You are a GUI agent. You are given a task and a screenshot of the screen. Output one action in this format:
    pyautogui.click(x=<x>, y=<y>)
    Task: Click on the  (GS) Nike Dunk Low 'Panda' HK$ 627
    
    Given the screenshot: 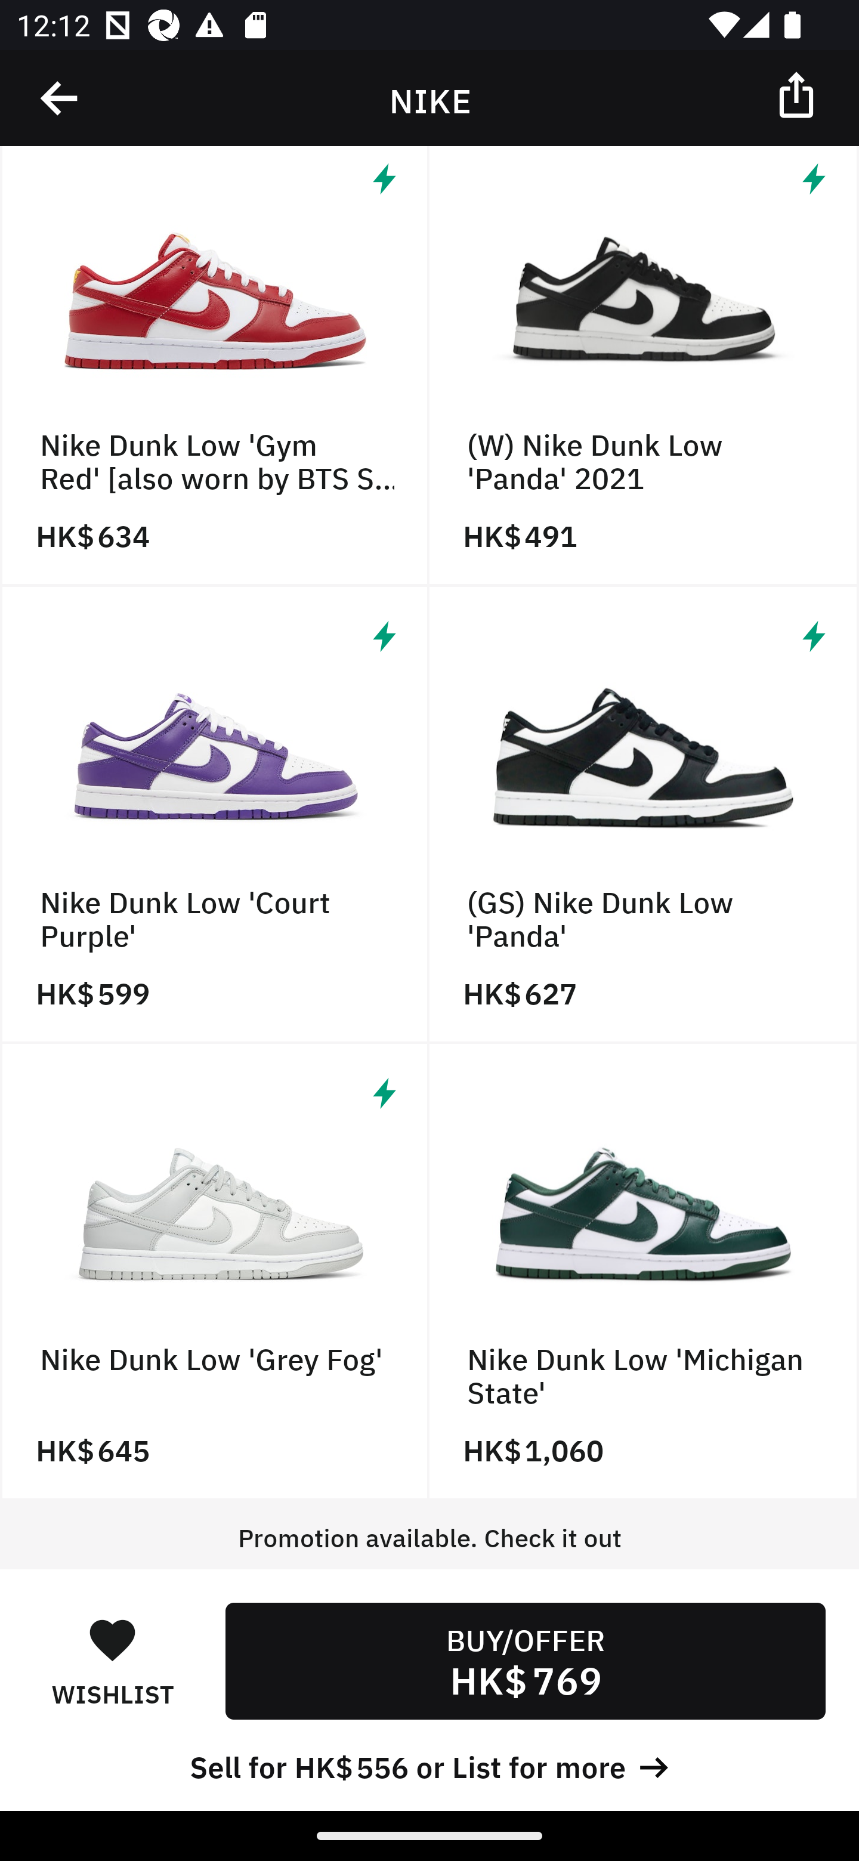 What is the action you would take?
    pyautogui.click(x=644, y=815)
    